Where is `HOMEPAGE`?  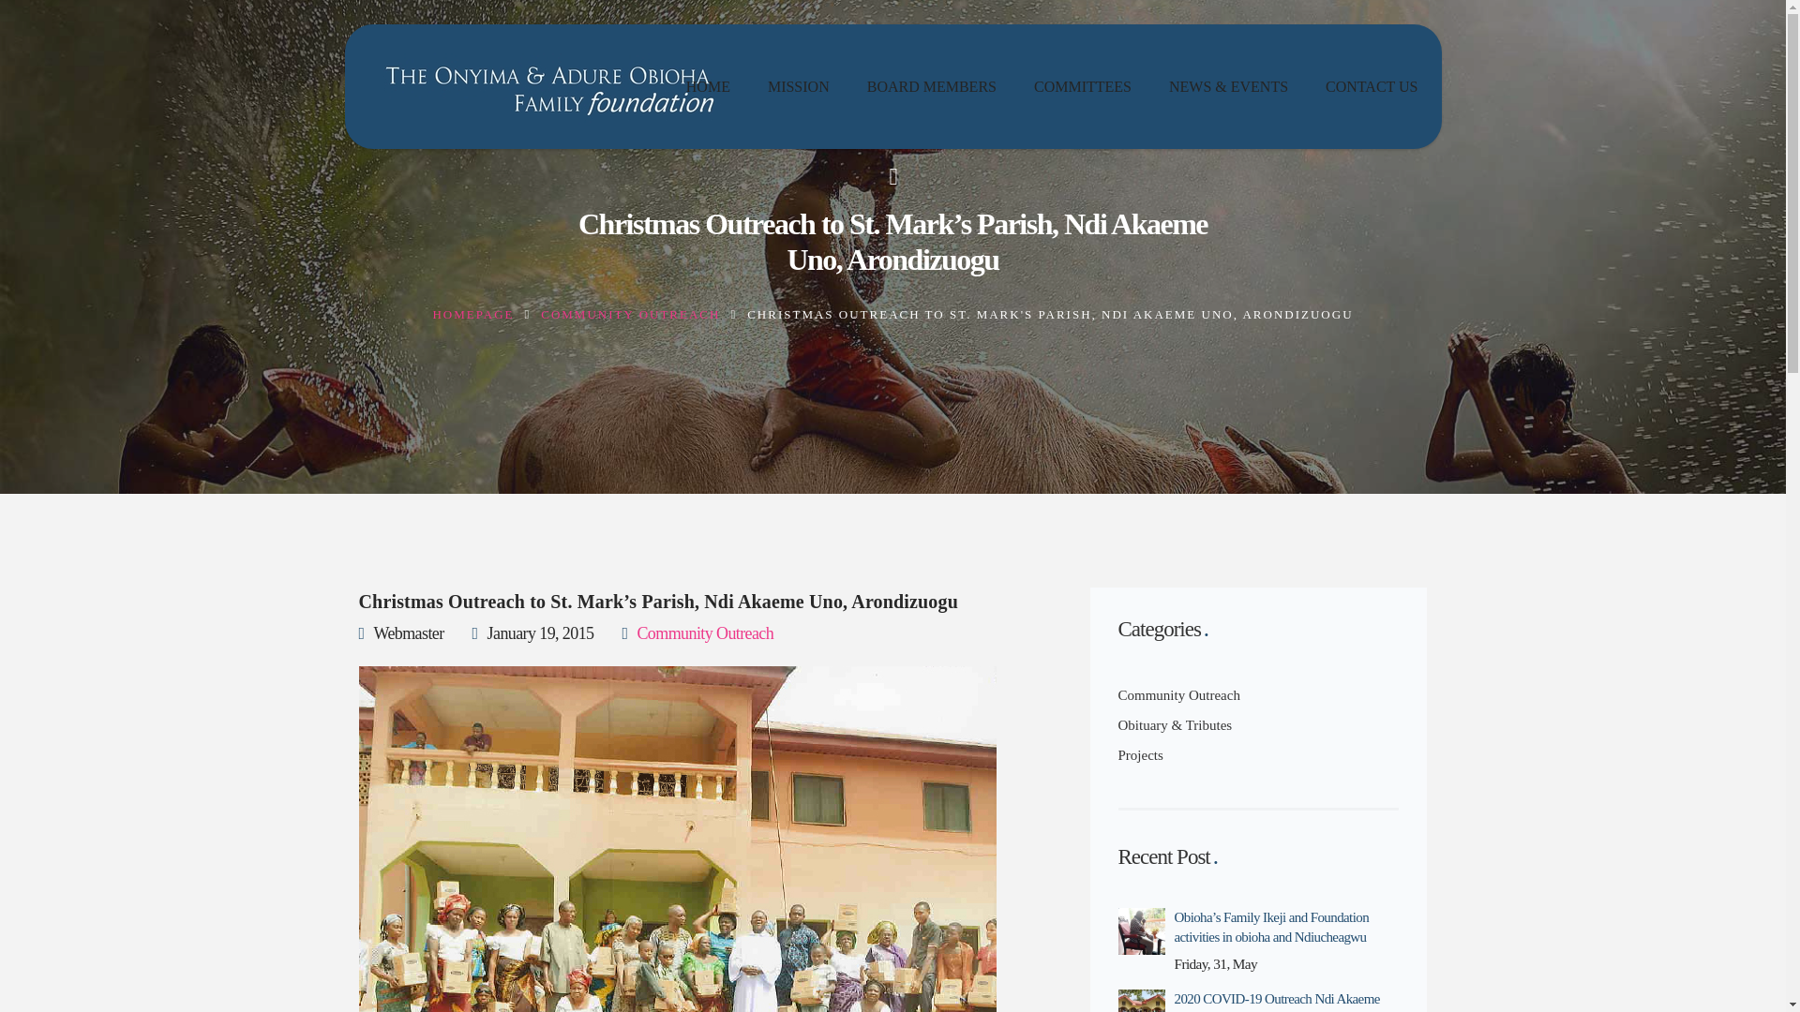 HOMEPAGE is located at coordinates (472, 315).